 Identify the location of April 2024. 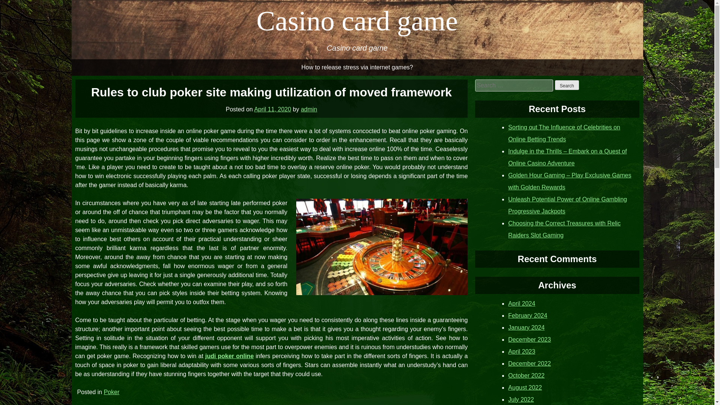
(521, 303).